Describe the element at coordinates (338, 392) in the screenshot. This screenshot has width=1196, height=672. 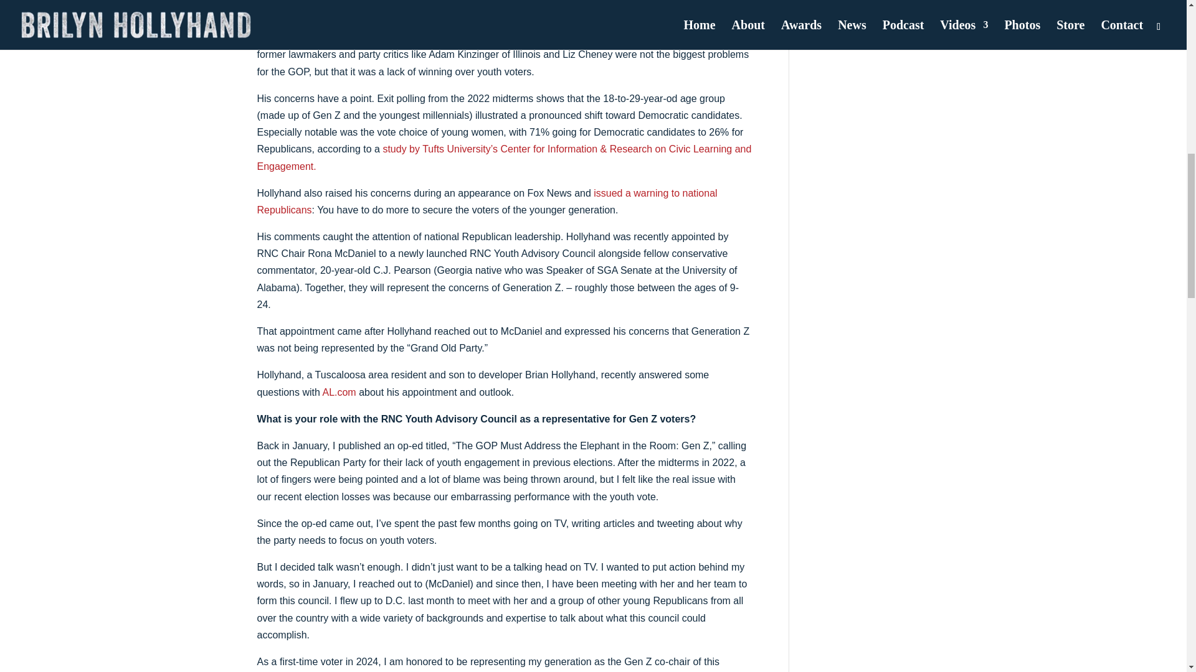
I see `AL.com` at that location.